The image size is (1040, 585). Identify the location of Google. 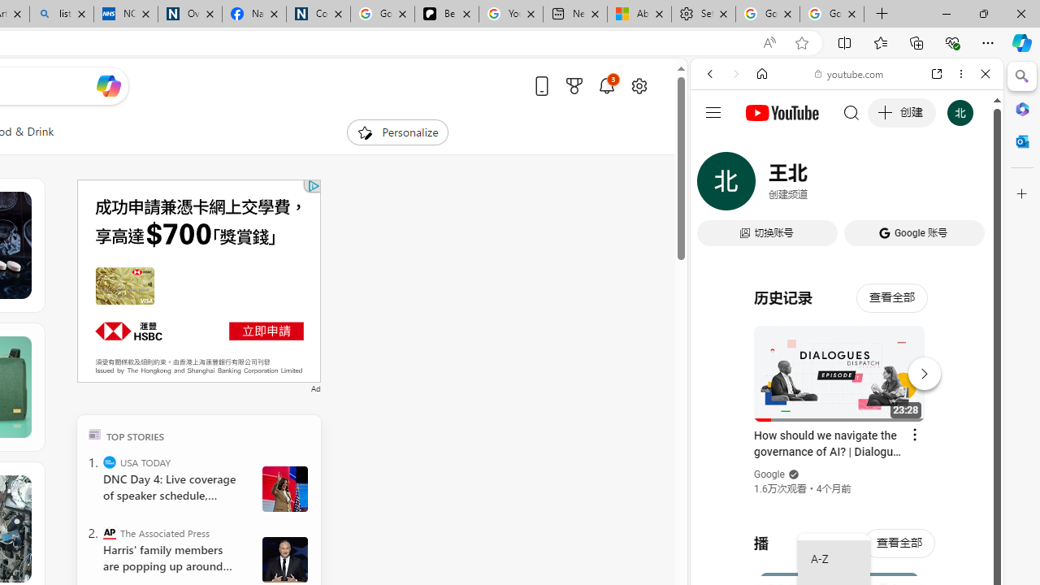
(770, 474).